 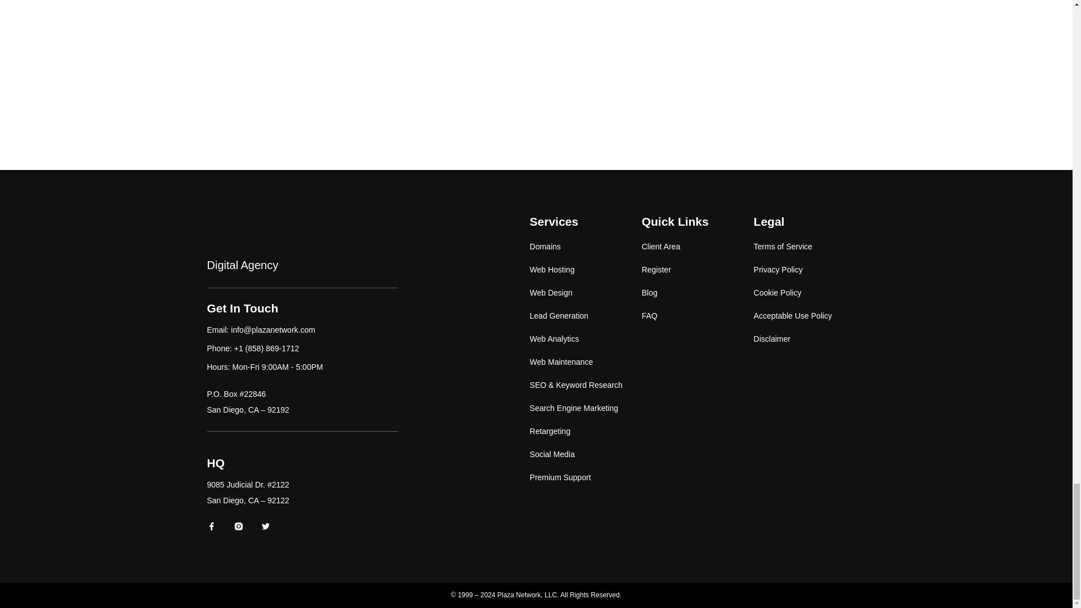 I want to click on Domains, so click(x=586, y=247).